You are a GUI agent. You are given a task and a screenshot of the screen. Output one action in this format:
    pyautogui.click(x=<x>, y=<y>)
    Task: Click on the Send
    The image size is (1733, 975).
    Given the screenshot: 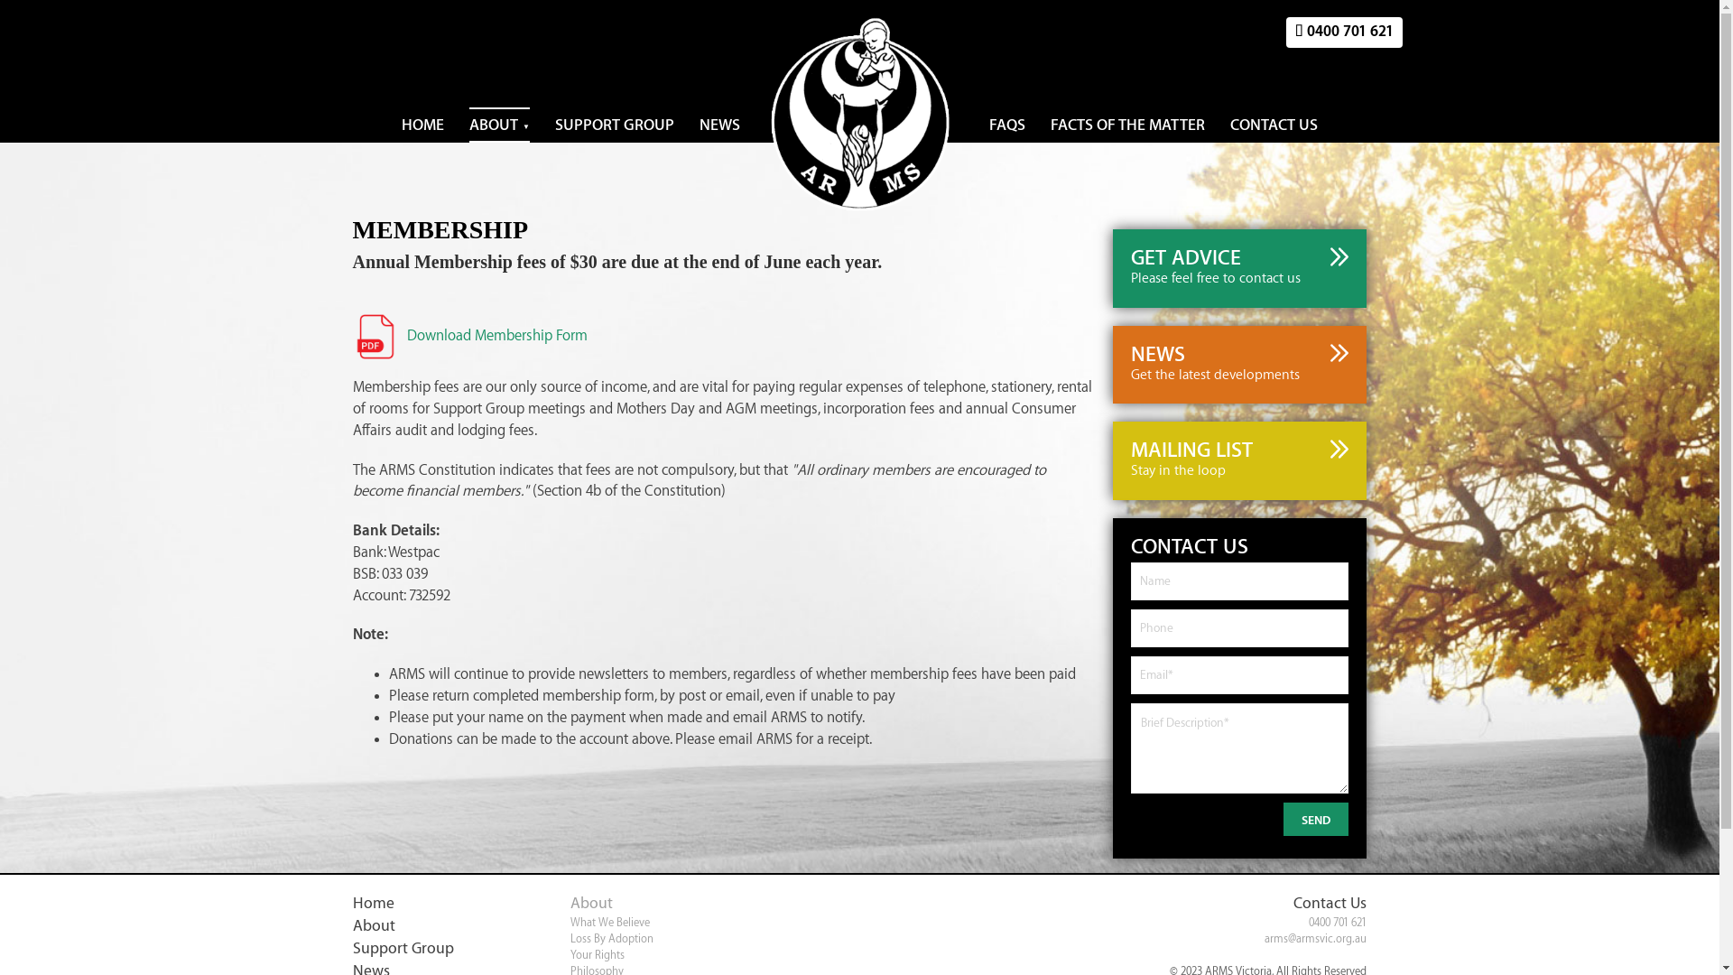 What is the action you would take?
    pyautogui.click(x=1316, y=820)
    